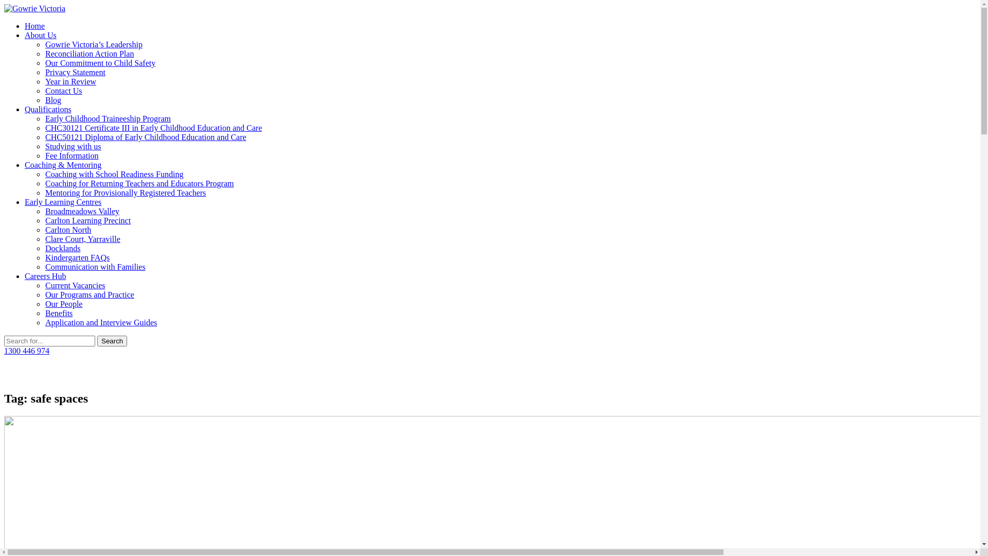 Image resolution: width=988 pixels, height=556 pixels. Describe the element at coordinates (100, 63) in the screenshot. I see `Our Commitment to Child Safety` at that location.